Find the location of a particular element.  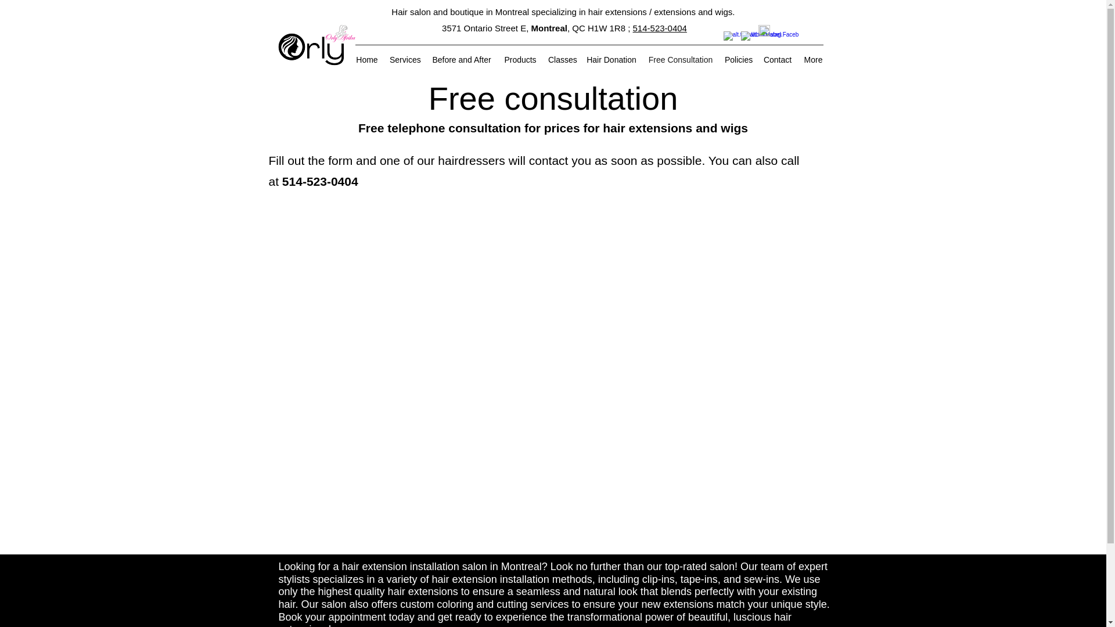

Services is located at coordinates (404, 59).